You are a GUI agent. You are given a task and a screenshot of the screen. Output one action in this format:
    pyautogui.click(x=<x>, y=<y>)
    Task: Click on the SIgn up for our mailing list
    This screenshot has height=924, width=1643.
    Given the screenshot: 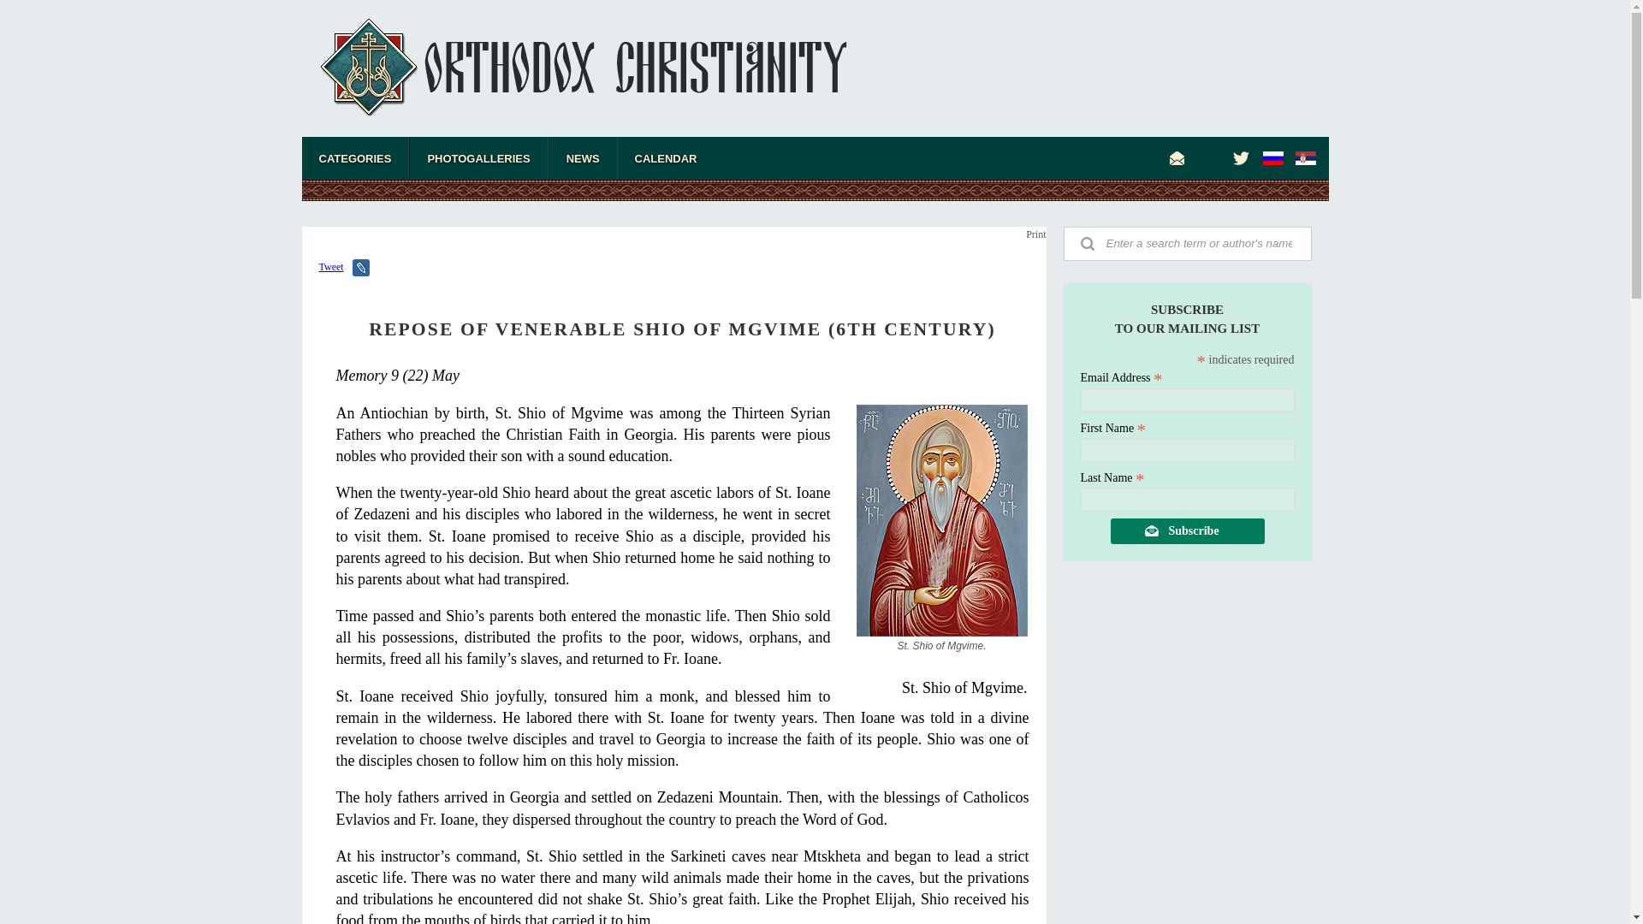 What is the action you would take?
    pyautogui.click(x=1177, y=157)
    